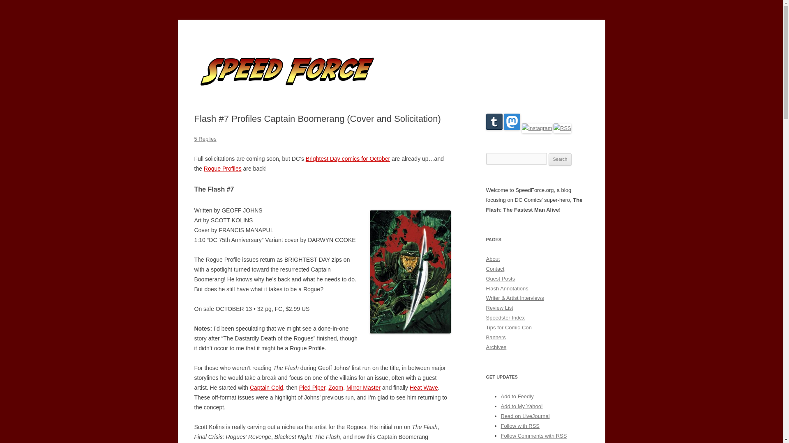  What do you see at coordinates (348, 159) in the screenshot?
I see `Brightest Day comics for October` at bounding box center [348, 159].